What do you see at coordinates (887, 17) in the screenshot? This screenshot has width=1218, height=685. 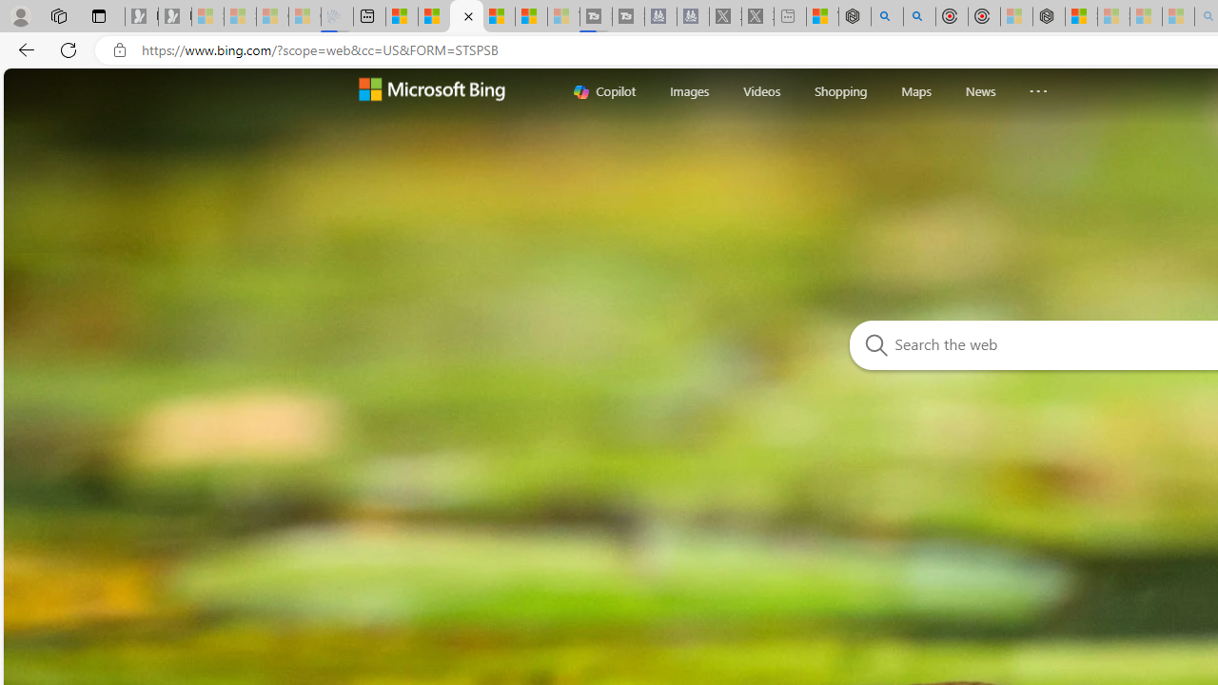 I see `poe - Search` at bounding box center [887, 17].